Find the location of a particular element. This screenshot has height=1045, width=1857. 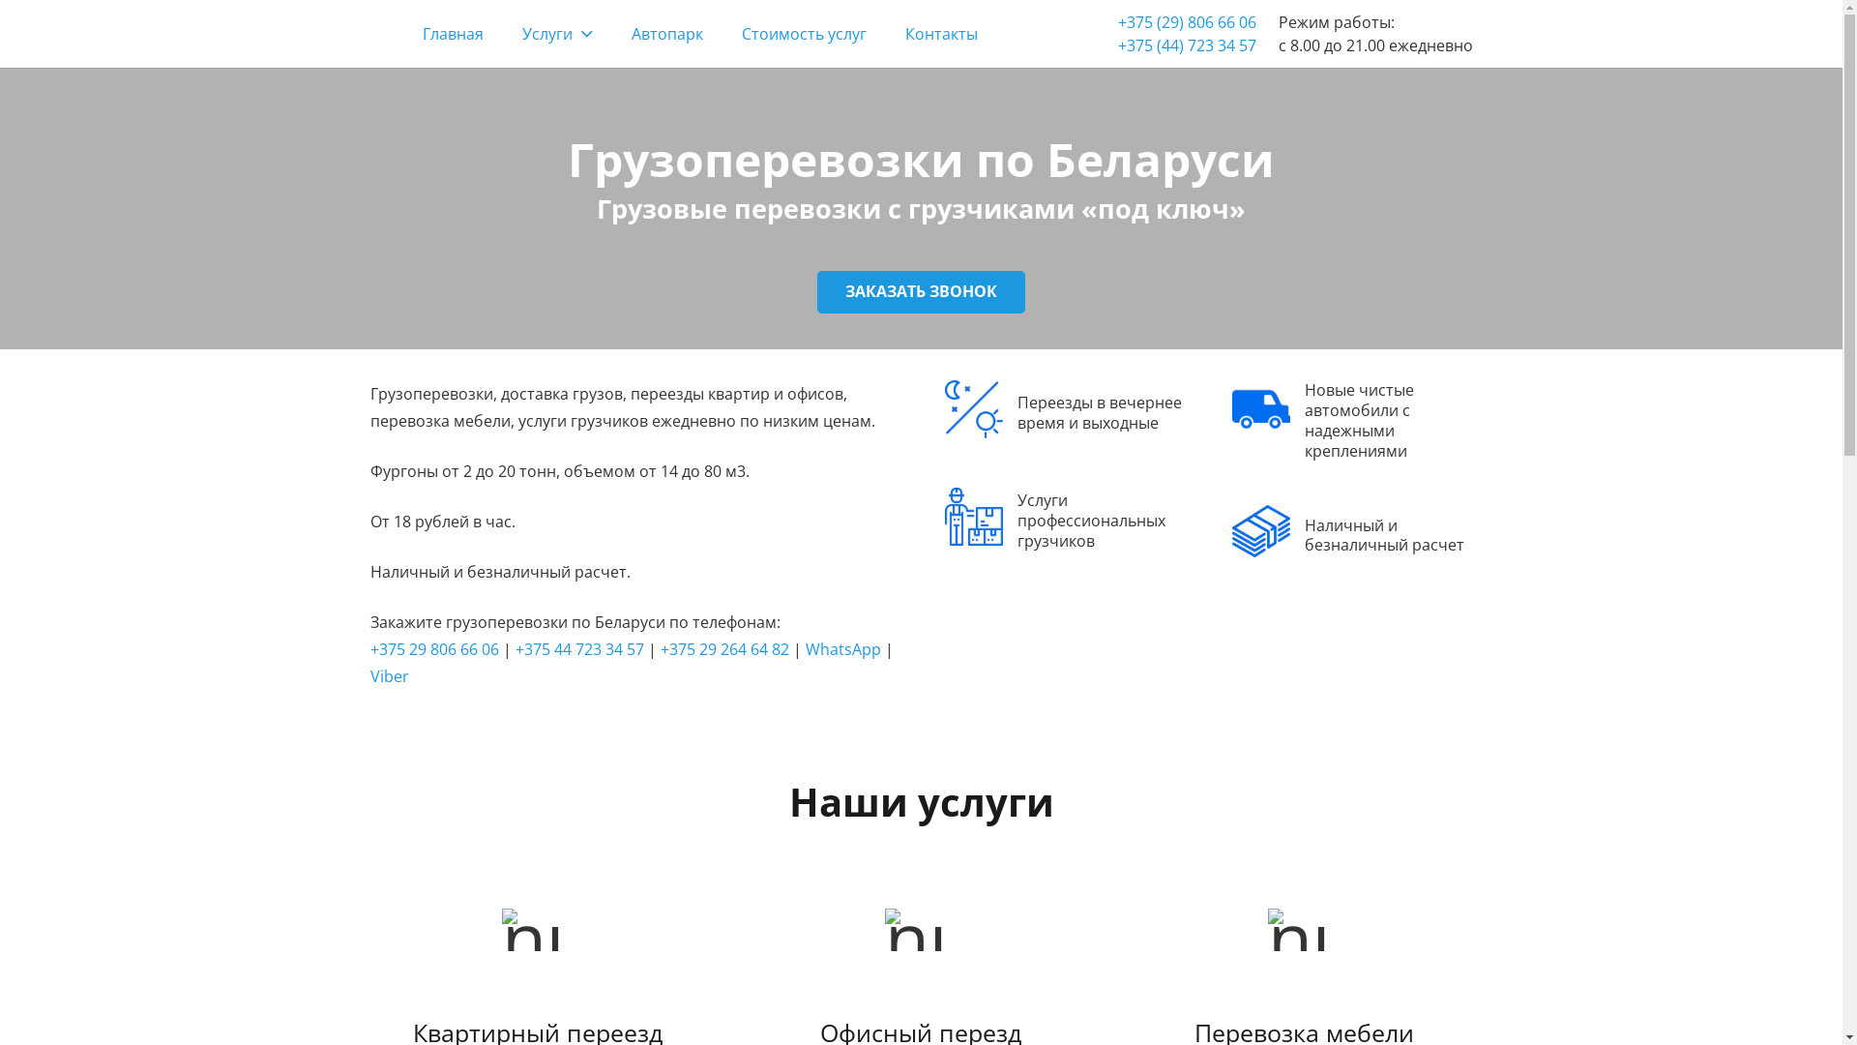

+375 29 806 66 06 is located at coordinates (433, 649).